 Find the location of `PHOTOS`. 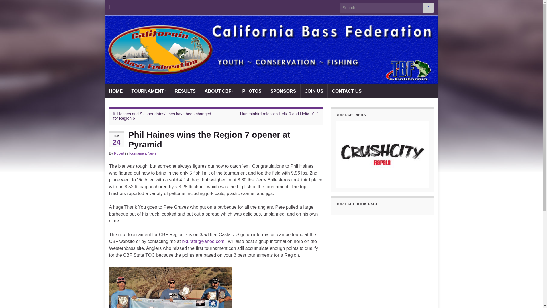

PHOTOS is located at coordinates (252, 91).